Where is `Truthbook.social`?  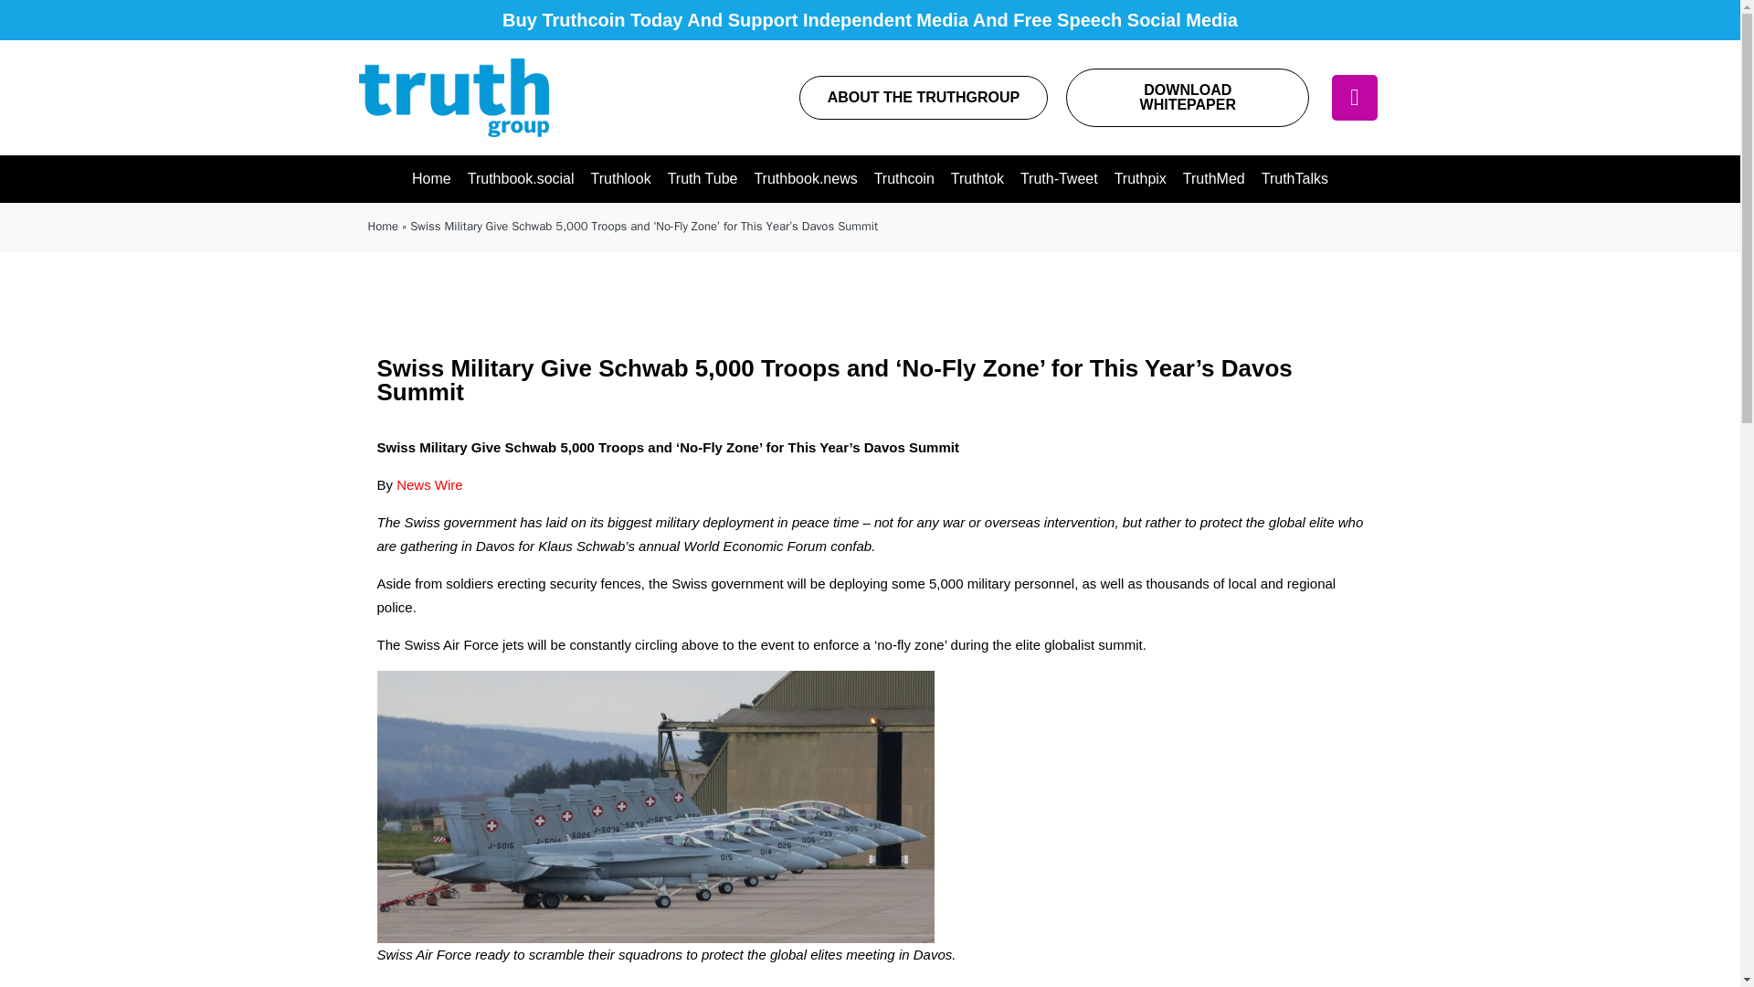 Truthbook.social is located at coordinates (521, 179).